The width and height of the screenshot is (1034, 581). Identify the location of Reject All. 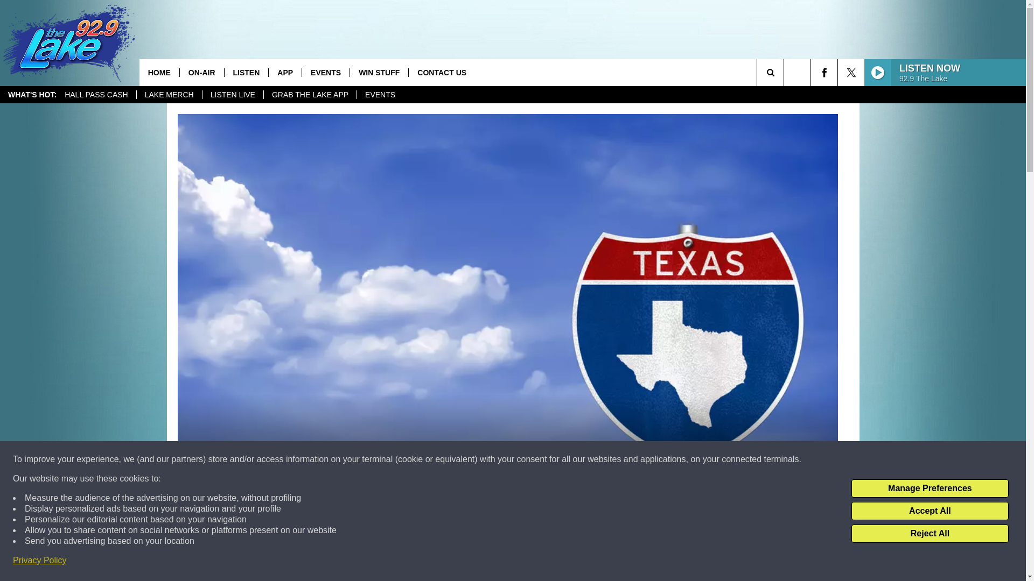
(930, 534).